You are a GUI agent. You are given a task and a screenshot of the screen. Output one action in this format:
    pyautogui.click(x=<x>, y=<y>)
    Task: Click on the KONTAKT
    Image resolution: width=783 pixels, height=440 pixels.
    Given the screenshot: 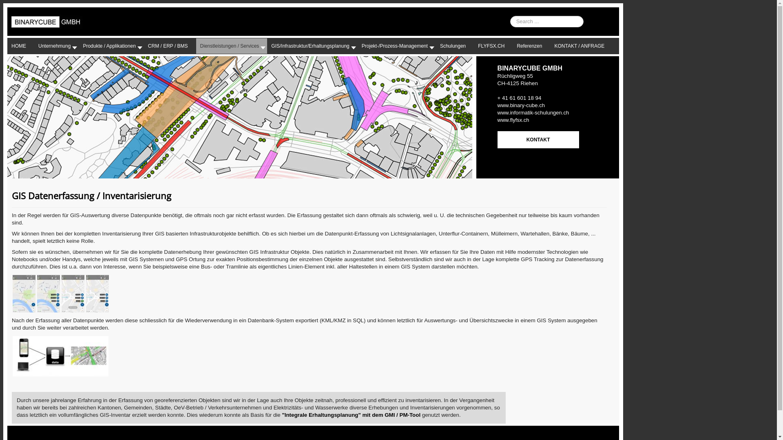 What is the action you would take?
    pyautogui.click(x=538, y=140)
    